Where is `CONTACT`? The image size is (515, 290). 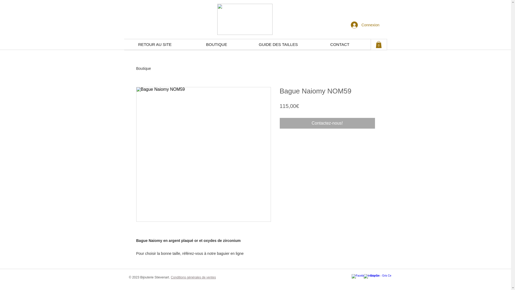 CONTACT is located at coordinates (340, 45).